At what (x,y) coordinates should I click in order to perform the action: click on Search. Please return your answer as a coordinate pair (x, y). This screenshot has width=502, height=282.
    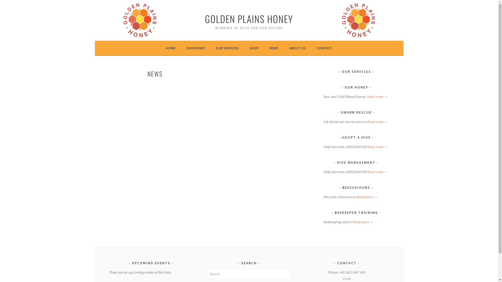
    Looking at the image, I should click on (9, 5).